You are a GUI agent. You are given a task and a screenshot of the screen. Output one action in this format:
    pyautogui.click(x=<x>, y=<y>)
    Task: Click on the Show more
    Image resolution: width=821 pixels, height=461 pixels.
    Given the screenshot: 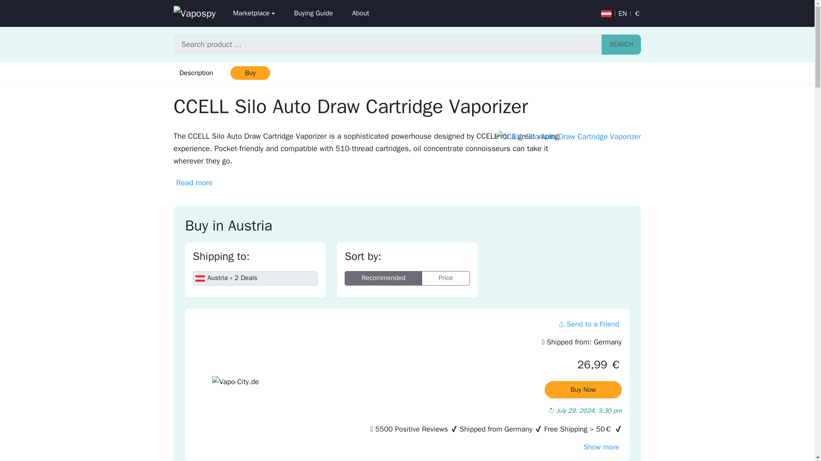 What is the action you would take?
    pyautogui.click(x=601, y=447)
    